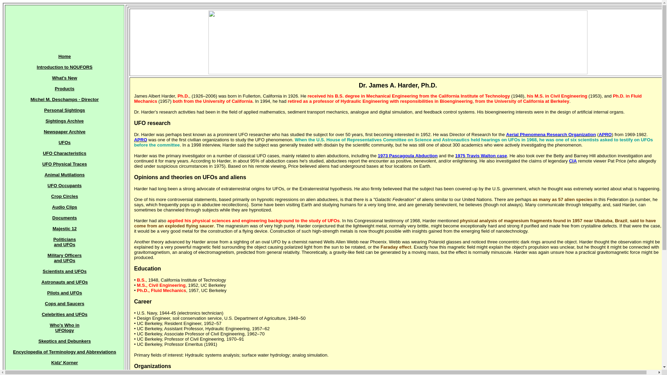 Image resolution: width=667 pixels, height=375 pixels. Describe the element at coordinates (65, 218) in the screenshot. I see `Documents` at that location.